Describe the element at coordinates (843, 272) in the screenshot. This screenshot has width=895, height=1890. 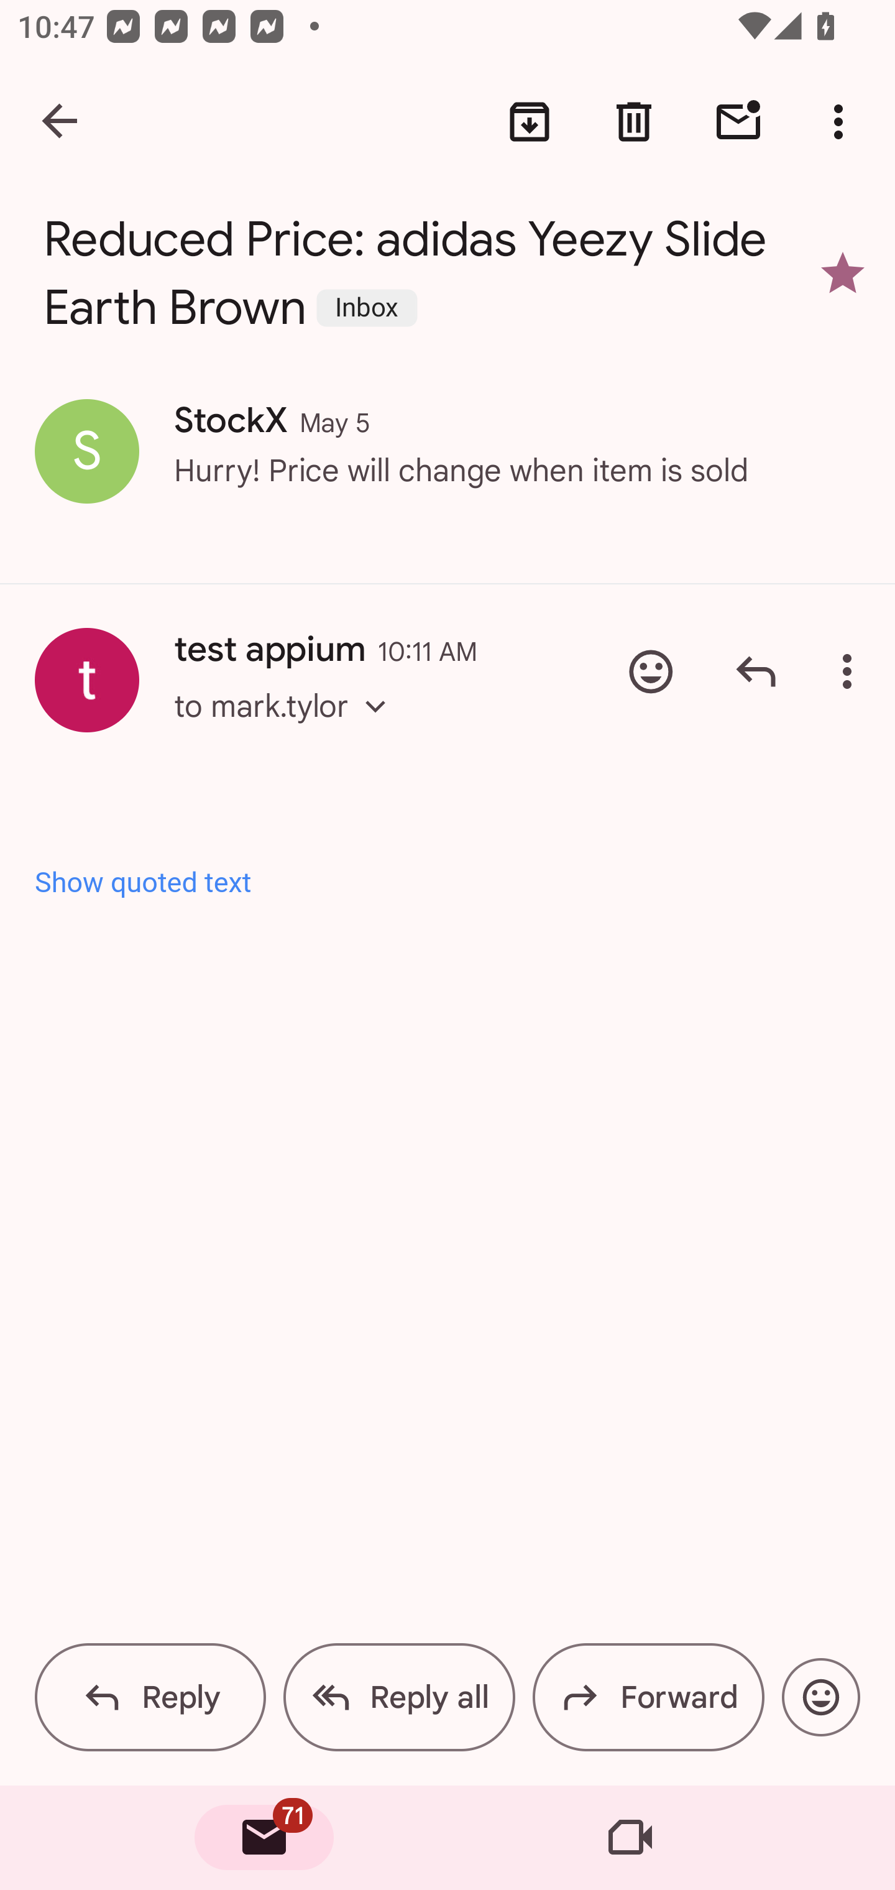
I see `Remove star` at that location.